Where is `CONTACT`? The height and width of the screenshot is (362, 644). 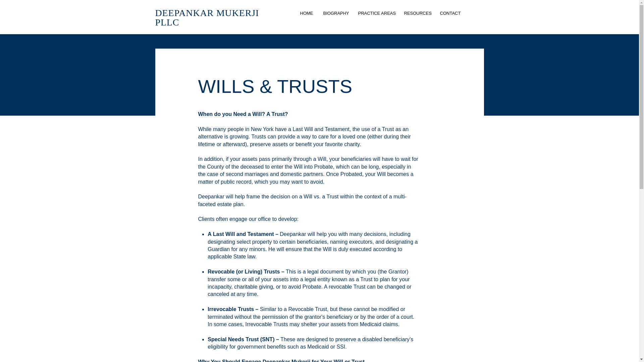 CONTACT is located at coordinates (450, 13).